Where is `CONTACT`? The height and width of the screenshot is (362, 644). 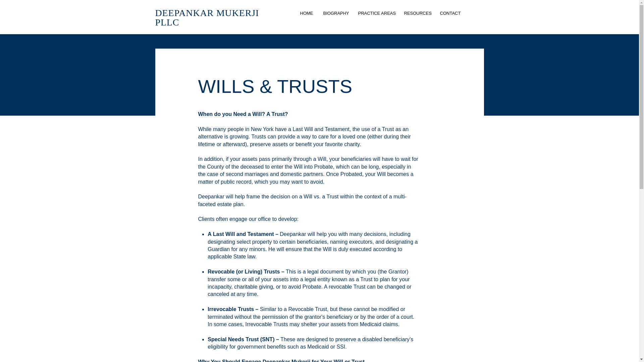 CONTACT is located at coordinates (450, 13).